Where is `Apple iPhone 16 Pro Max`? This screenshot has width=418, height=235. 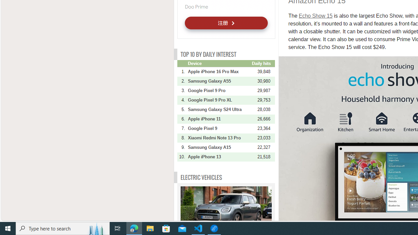
Apple iPhone 16 Pro Max is located at coordinates (219, 71).